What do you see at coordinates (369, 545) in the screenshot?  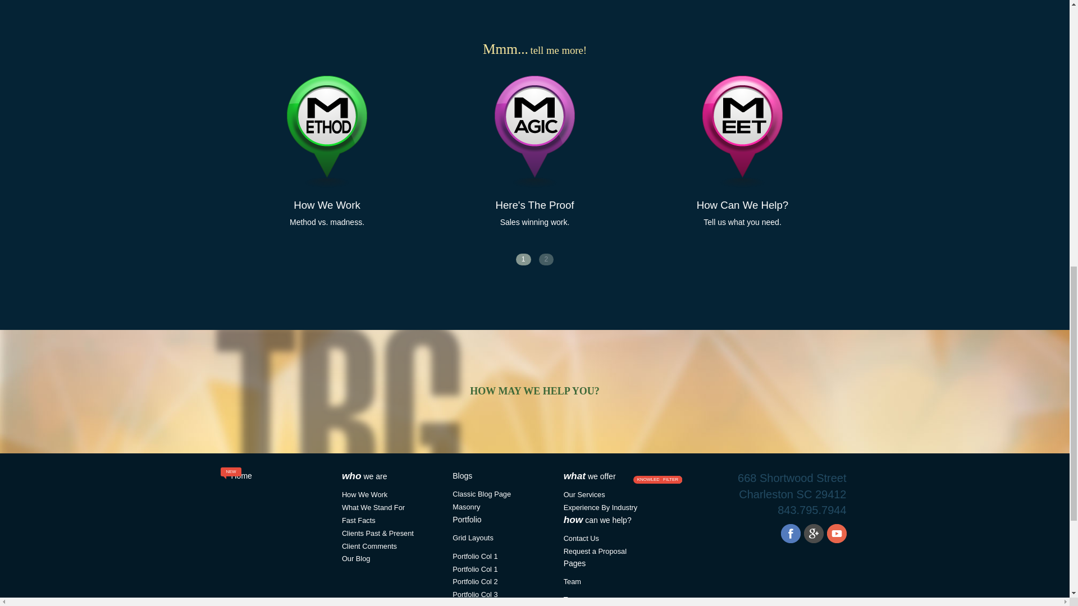 I see `Client Comments` at bounding box center [369, 545].